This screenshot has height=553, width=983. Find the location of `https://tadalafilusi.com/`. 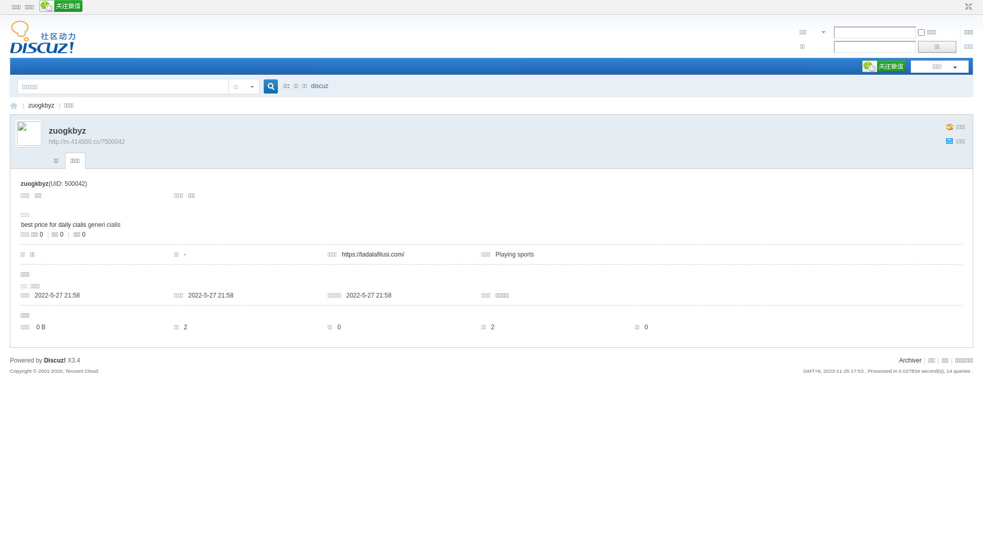

https://tadalafilusi.com/ is located at coordinates (373, 254).